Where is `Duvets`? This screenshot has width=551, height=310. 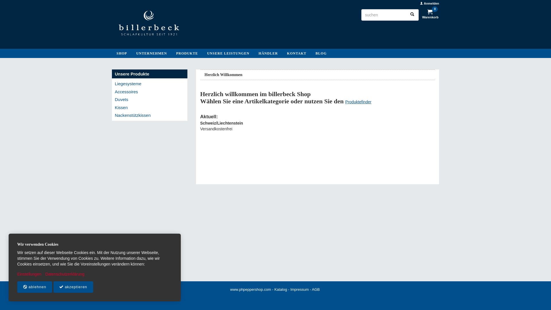
Duvets is located at coordinates (150, 99).